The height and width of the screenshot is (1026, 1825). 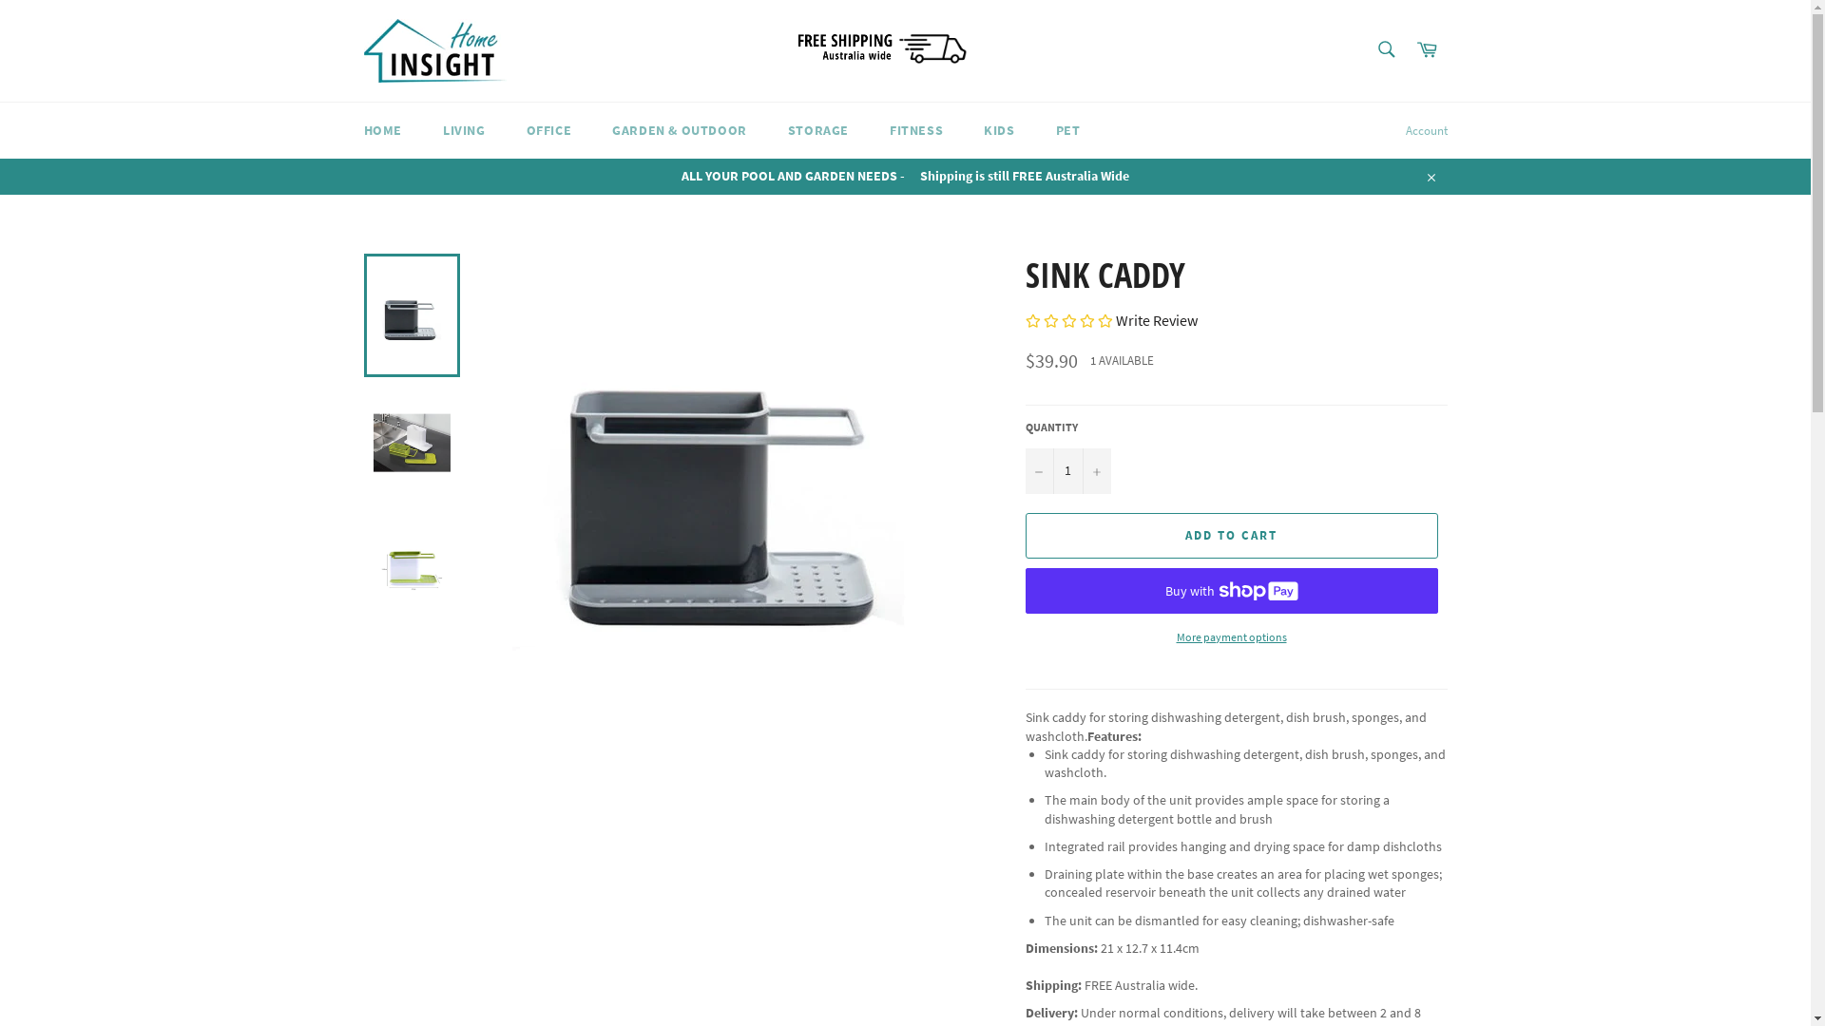 I want to click on OFFICE, so click(x=549, y=131).